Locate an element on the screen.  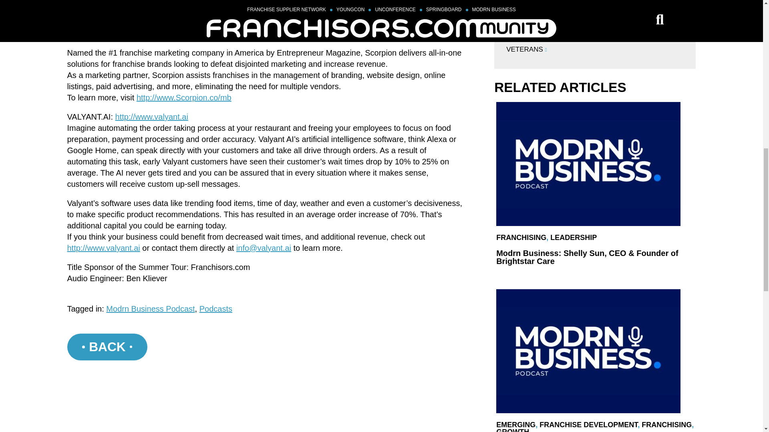
Modrn Business Podcast is located at coordinates (150, 309).